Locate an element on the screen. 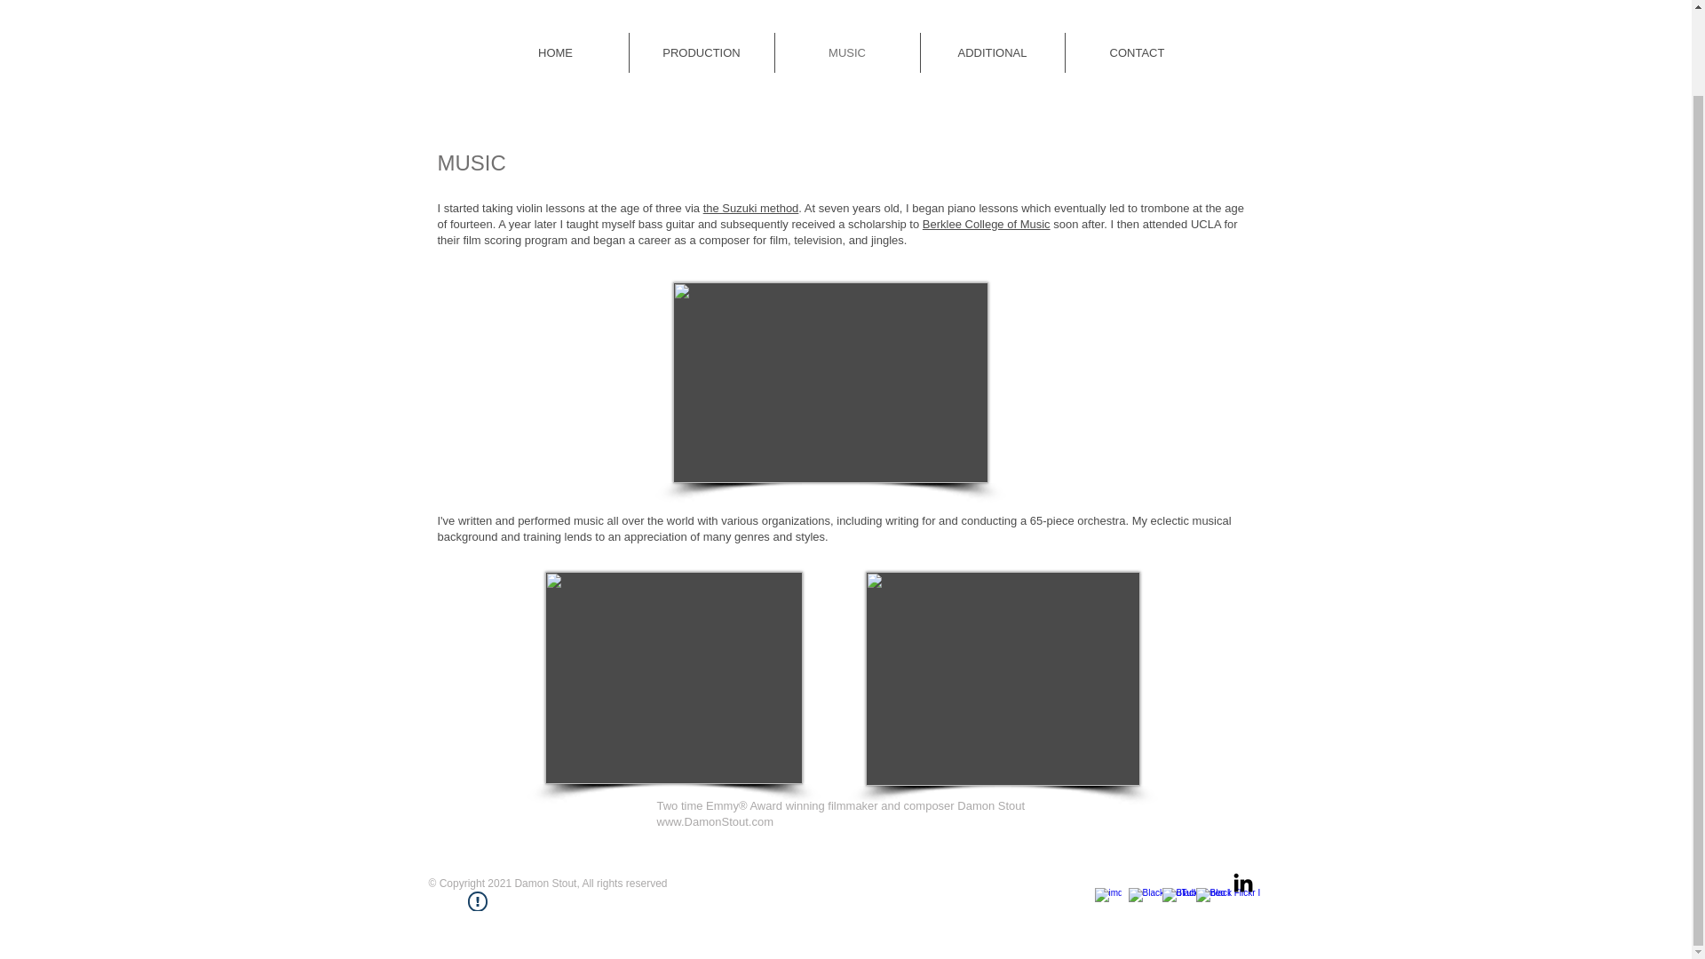 This screenshot has width=1705, height=959. HOME is located at coordinates (556, 52).